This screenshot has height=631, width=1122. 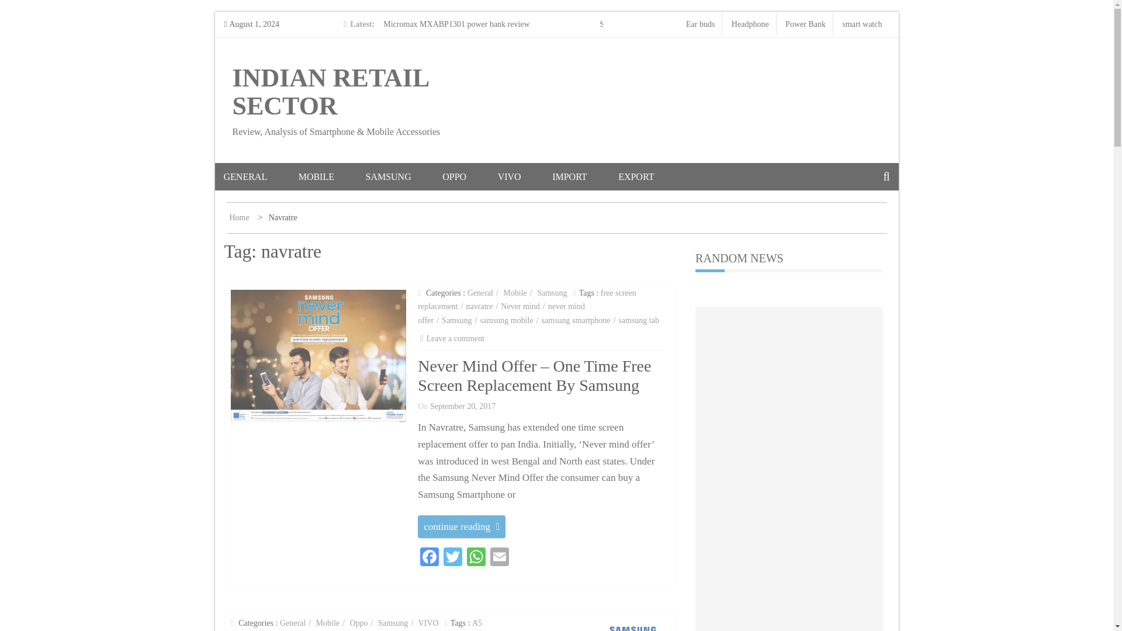 What do you see at coordinates (259, 176) in the screenshot?
I see `GENERAL` at bounding box center [259, 176].